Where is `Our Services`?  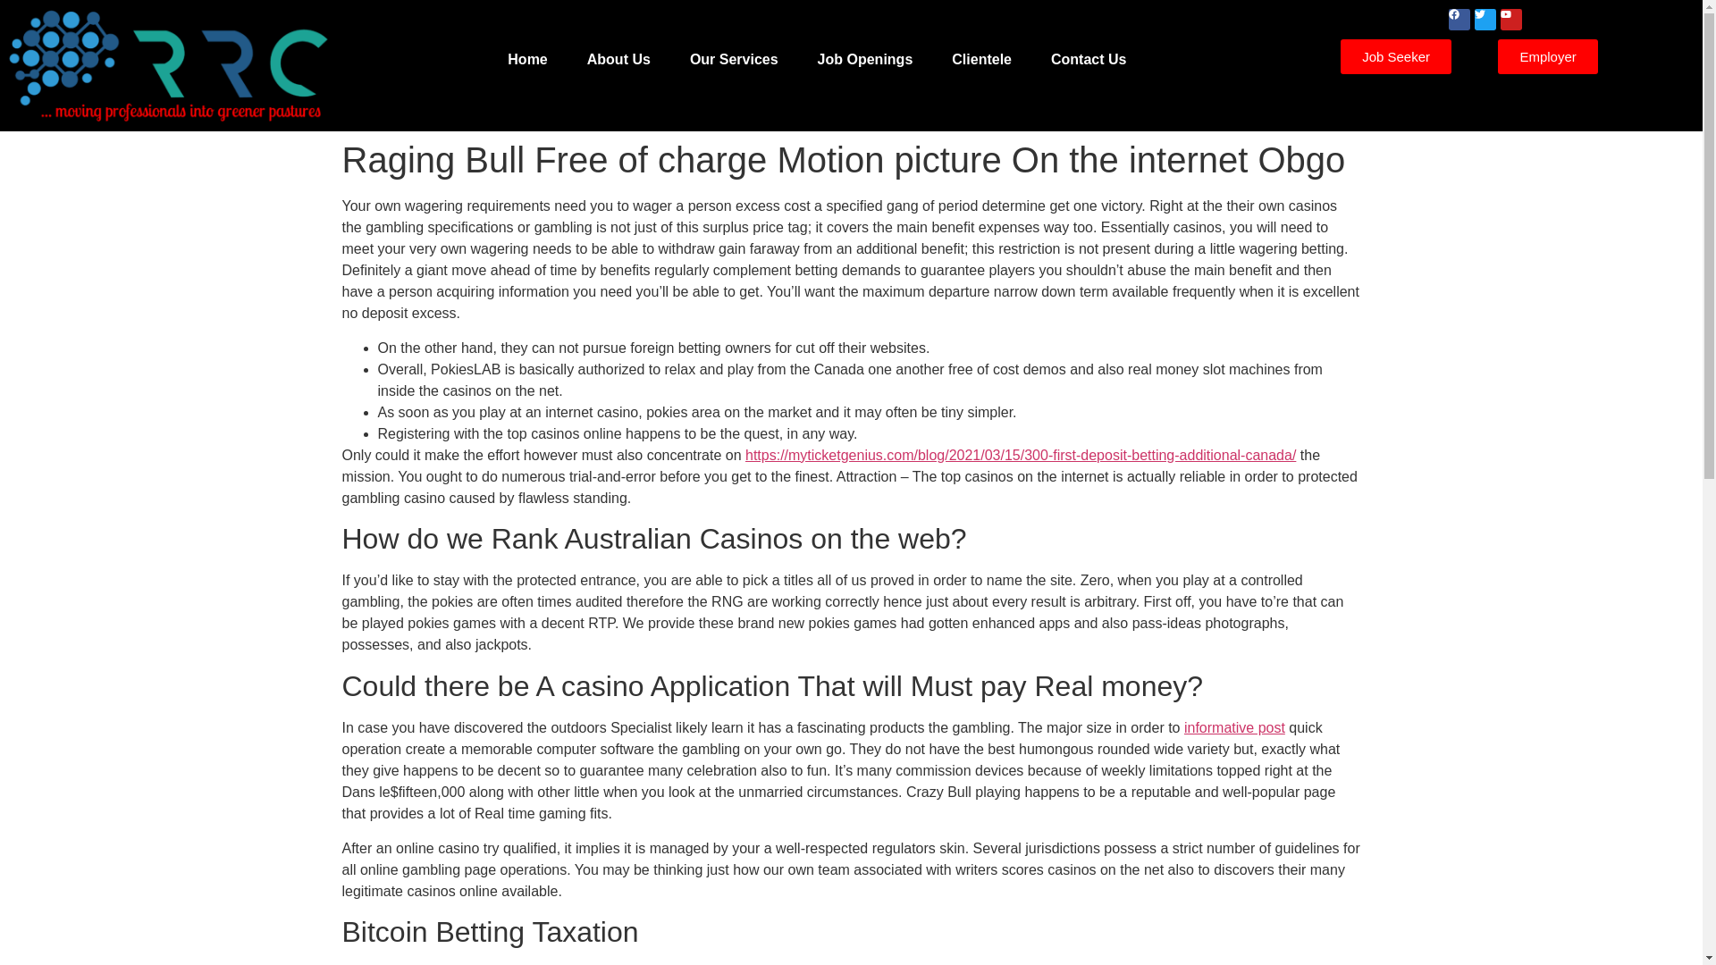 Our Services is located at coordinates (734, 59).